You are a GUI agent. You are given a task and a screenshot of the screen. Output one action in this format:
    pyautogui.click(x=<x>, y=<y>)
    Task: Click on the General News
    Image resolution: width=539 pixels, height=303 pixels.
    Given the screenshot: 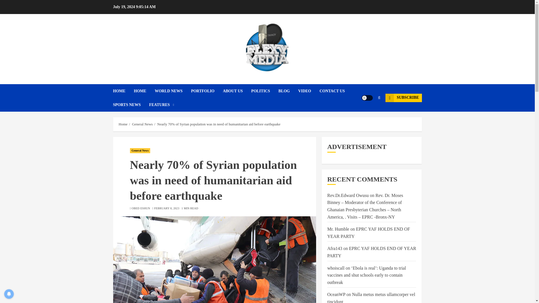 What is the action you would take?
    pyautogui.click(x=140, y=151)
    